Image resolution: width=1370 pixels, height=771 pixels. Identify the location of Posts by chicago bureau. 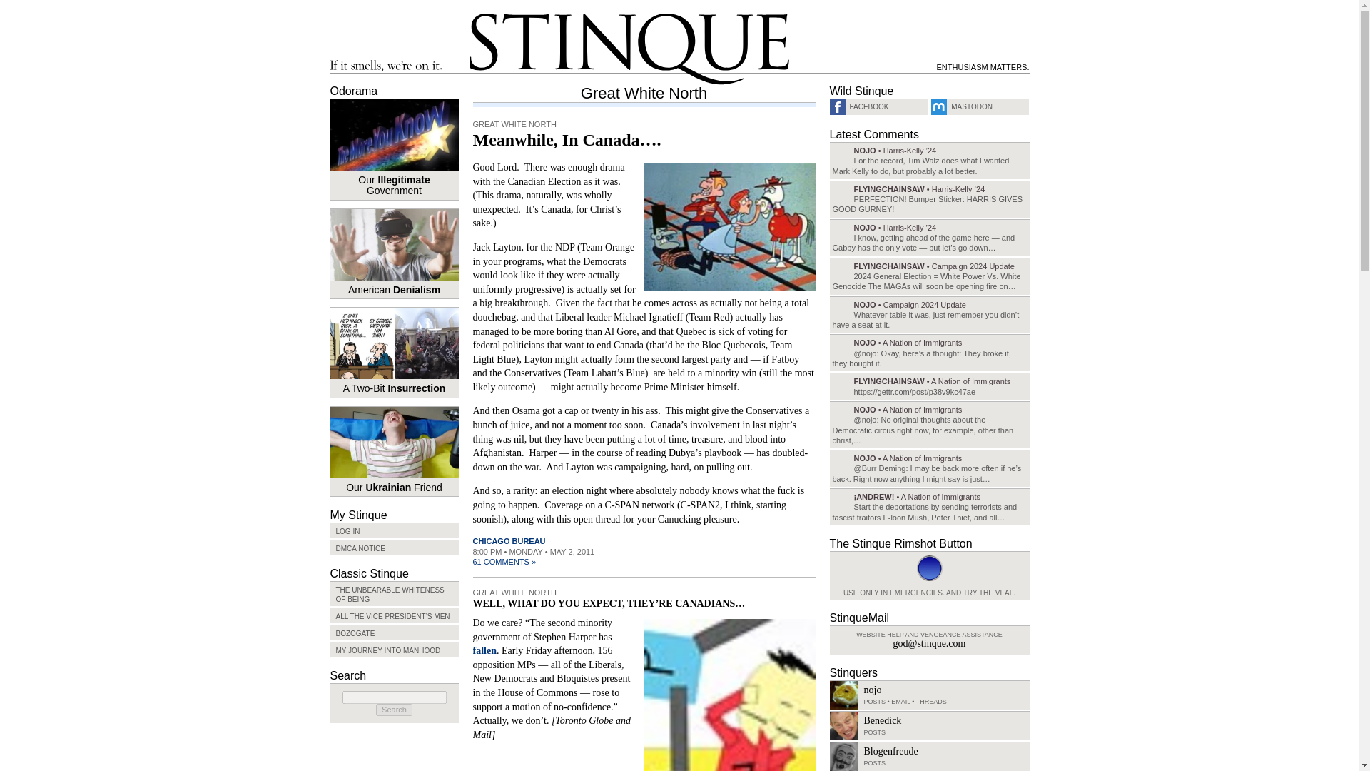
(509, 540).